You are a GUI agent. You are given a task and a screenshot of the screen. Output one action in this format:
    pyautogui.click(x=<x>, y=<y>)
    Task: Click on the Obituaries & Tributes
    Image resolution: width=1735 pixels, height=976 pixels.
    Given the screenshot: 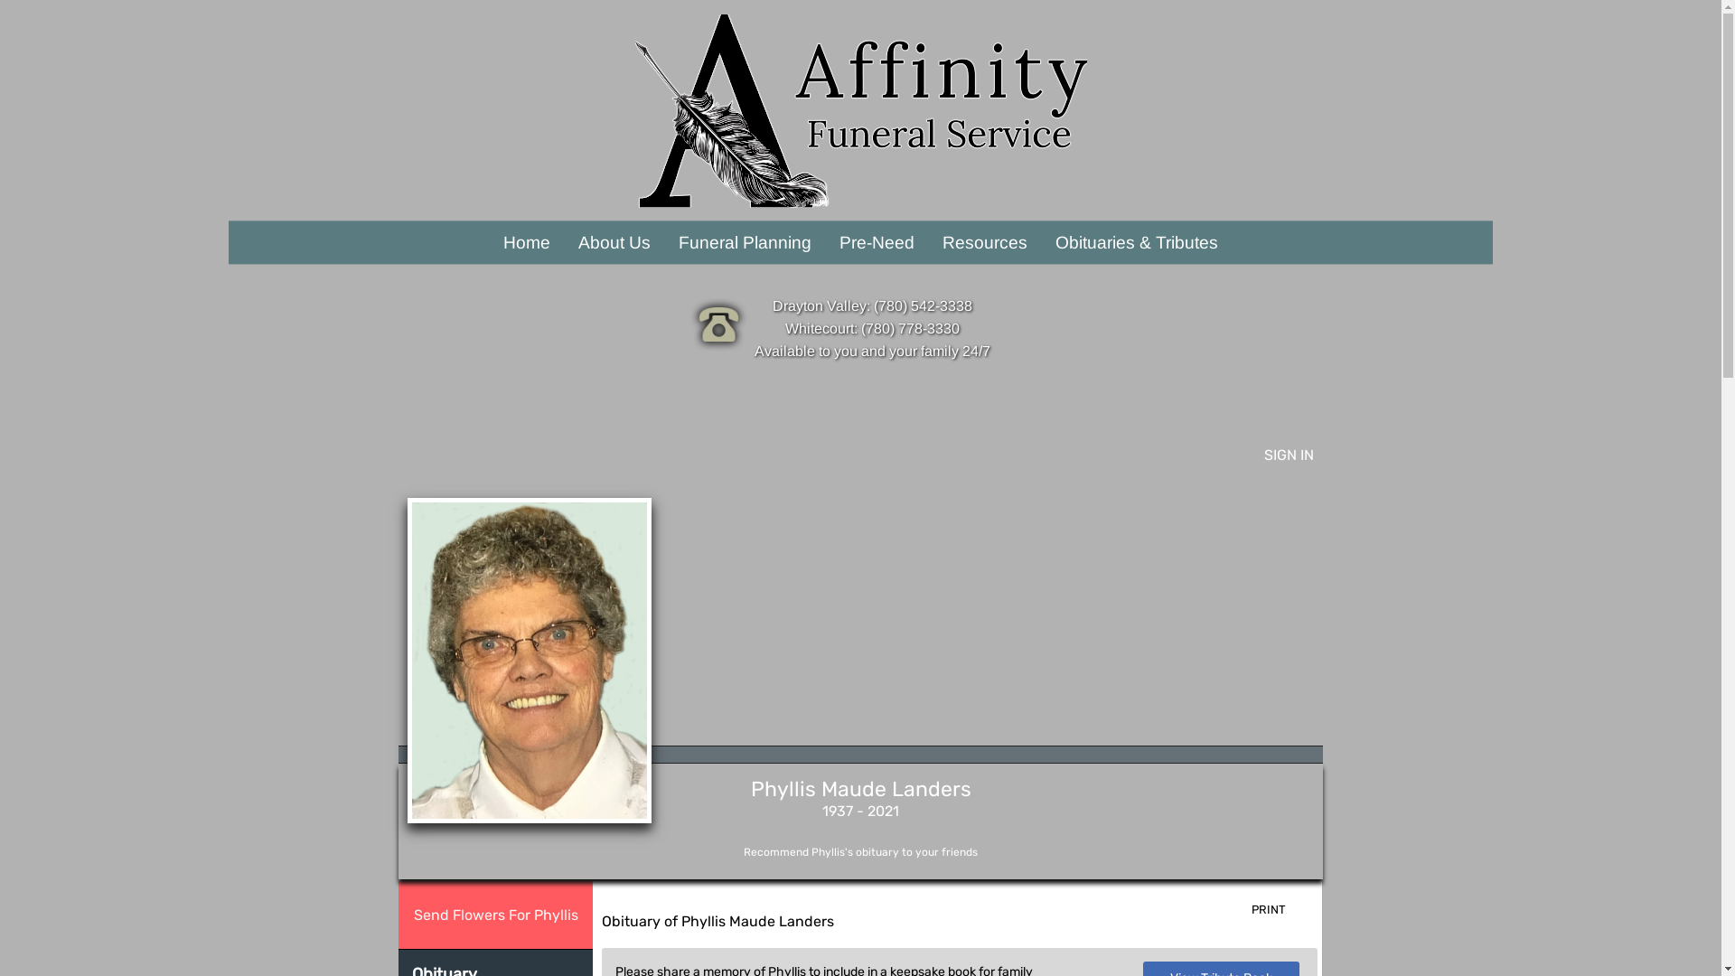 What is the action you would take?
    pyautogui.click(x=1137, y=242)
    